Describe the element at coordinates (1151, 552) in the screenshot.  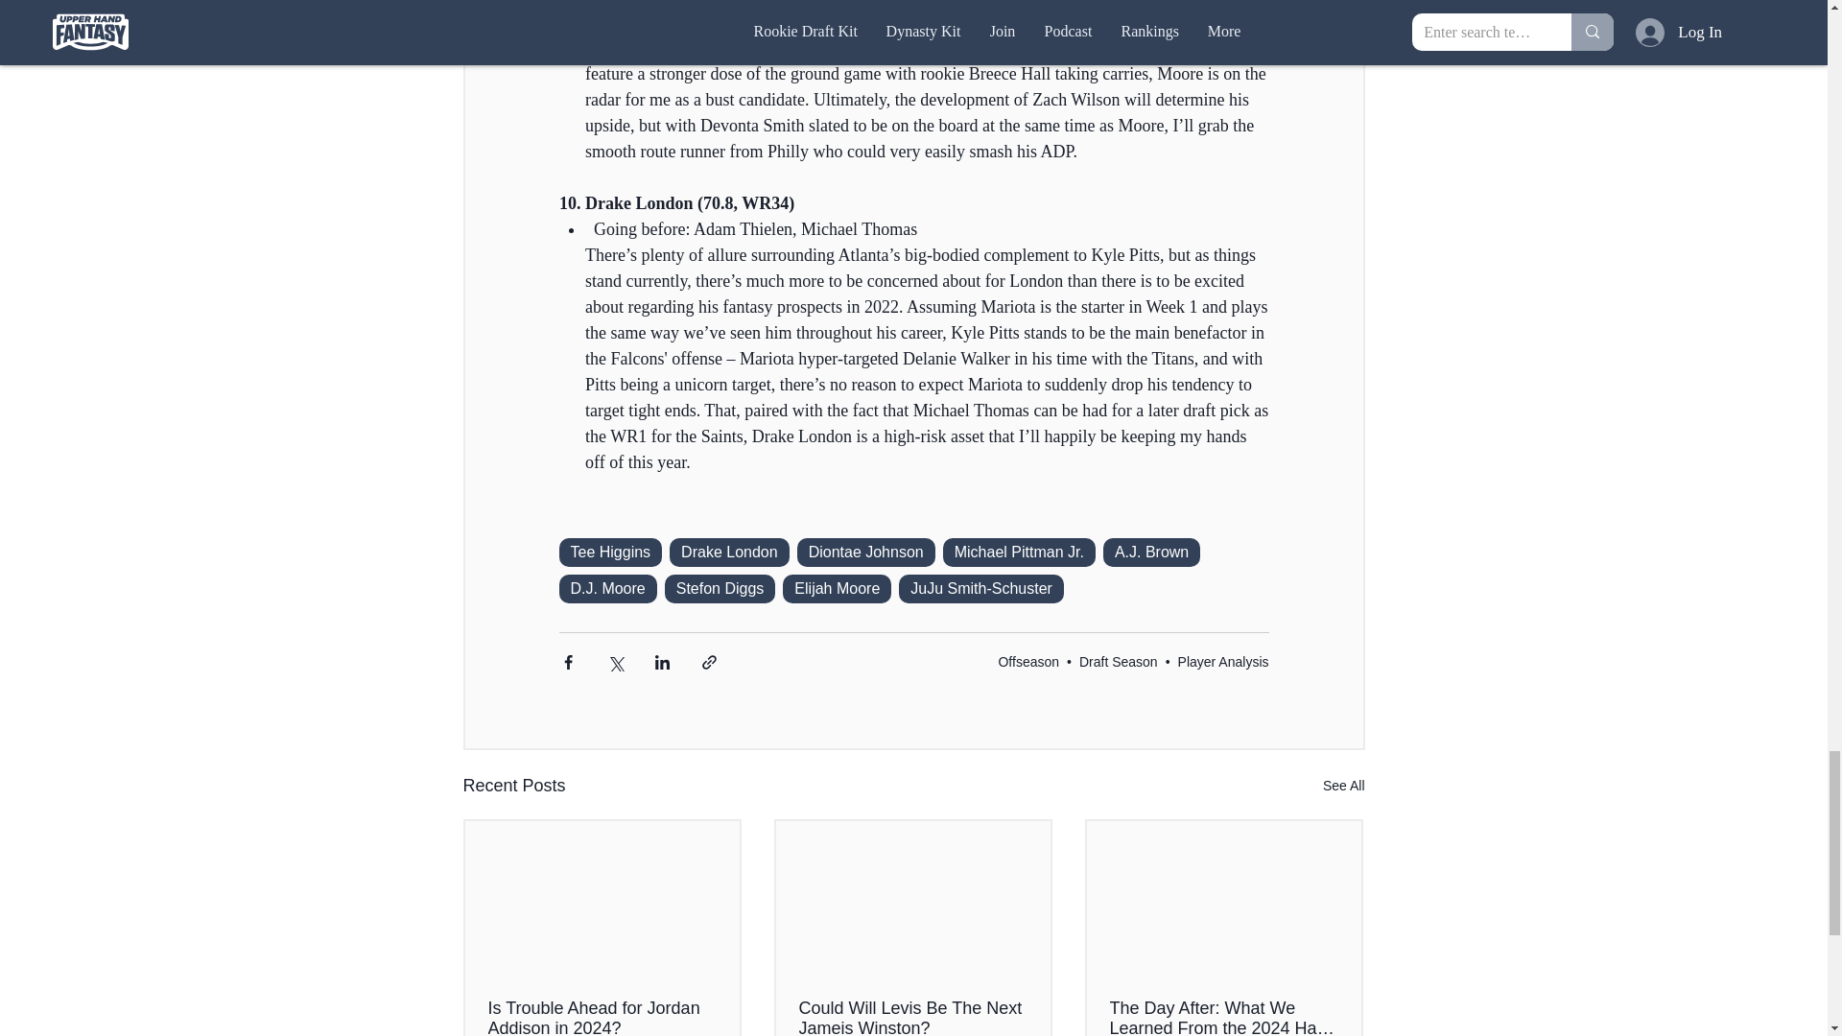
I see `A.J. Brown` at that location.